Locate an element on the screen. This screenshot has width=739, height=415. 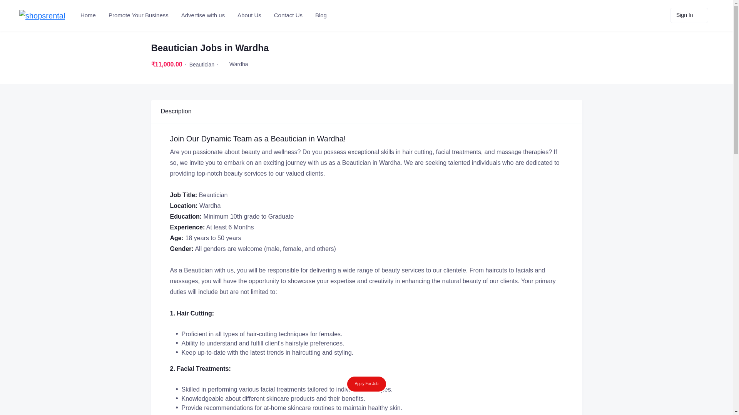
Beautician is located at coordinates (202, 65).